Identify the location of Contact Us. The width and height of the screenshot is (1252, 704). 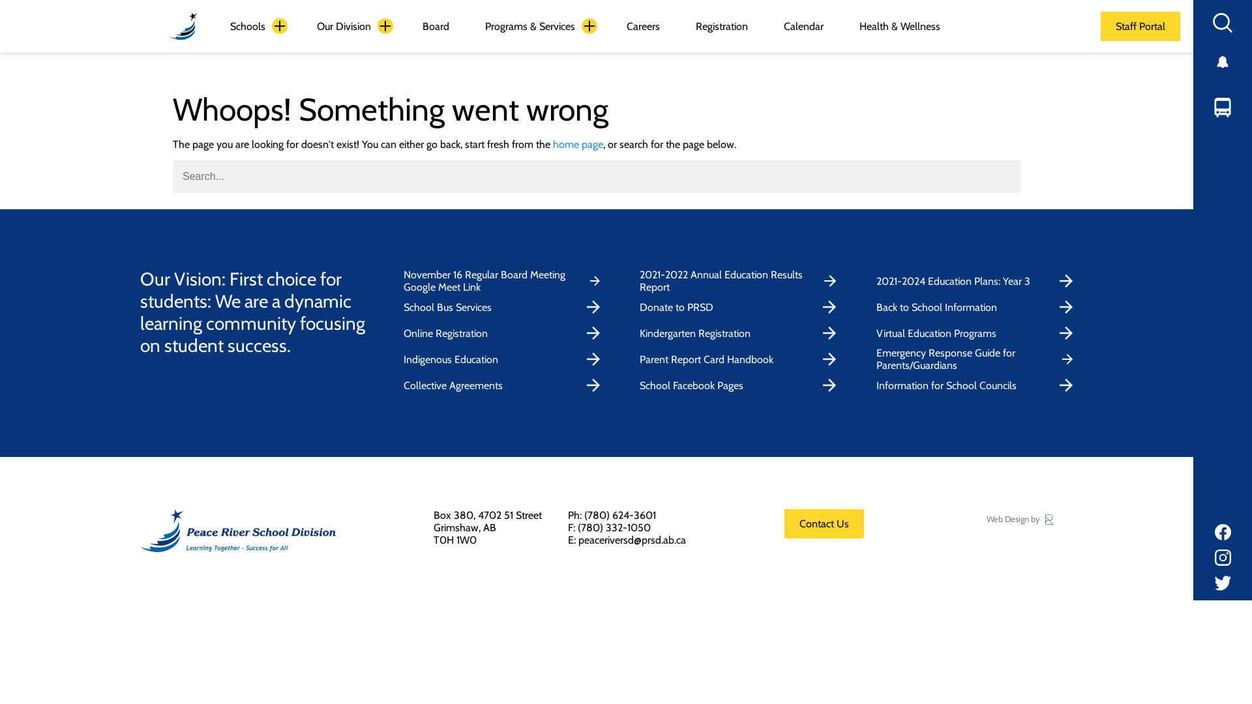
(824, 524).